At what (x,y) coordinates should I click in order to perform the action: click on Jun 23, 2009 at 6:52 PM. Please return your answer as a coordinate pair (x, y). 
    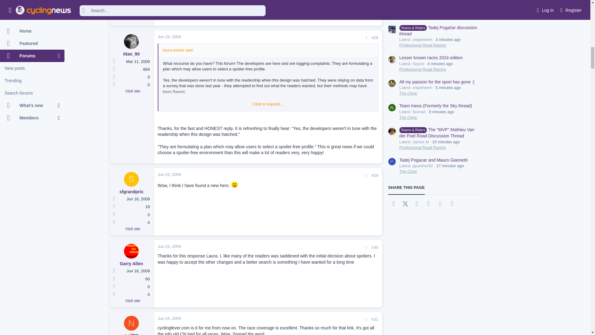
    Looking at the image, I should click on (169, 37).